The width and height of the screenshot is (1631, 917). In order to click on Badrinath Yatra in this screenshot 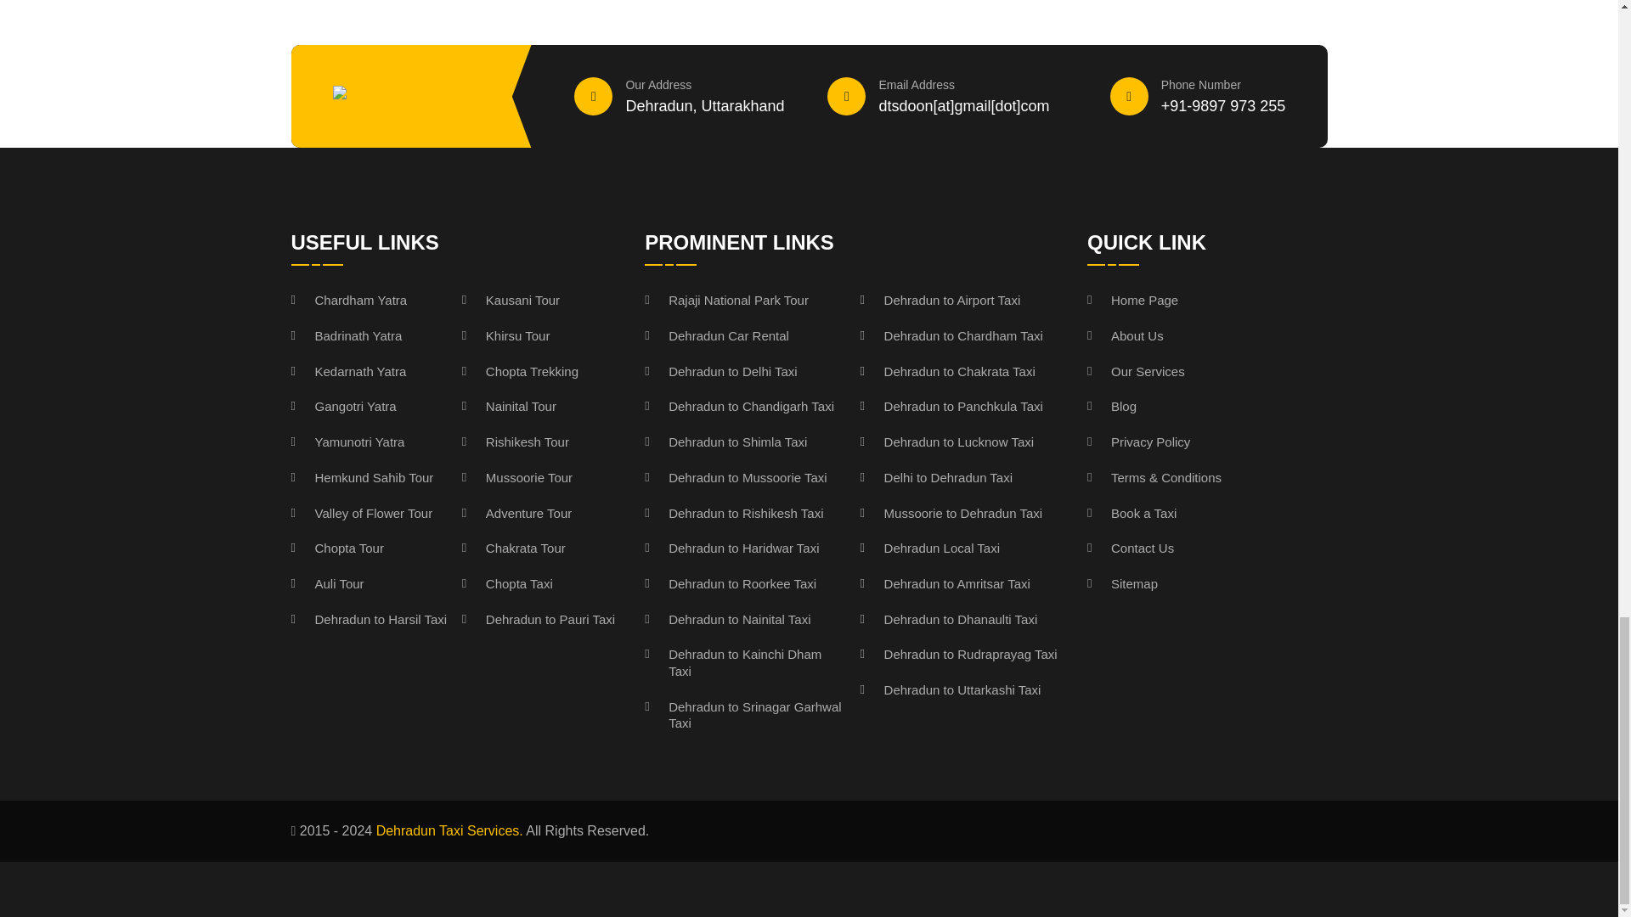, I will do `click(345, 336)`.